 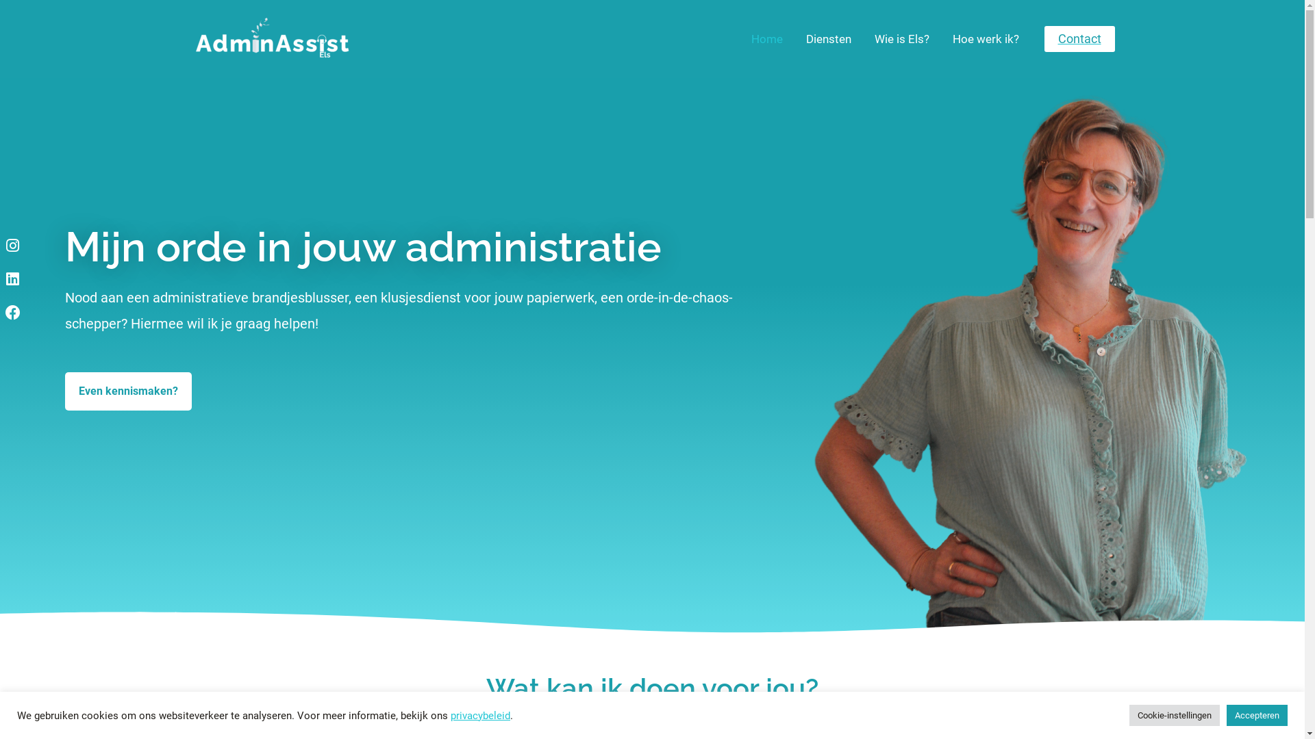 What do you see at coordinates (986, 39) in the screenshot?
I see `Hoe werk ik?` at bounding box center [986, 39].